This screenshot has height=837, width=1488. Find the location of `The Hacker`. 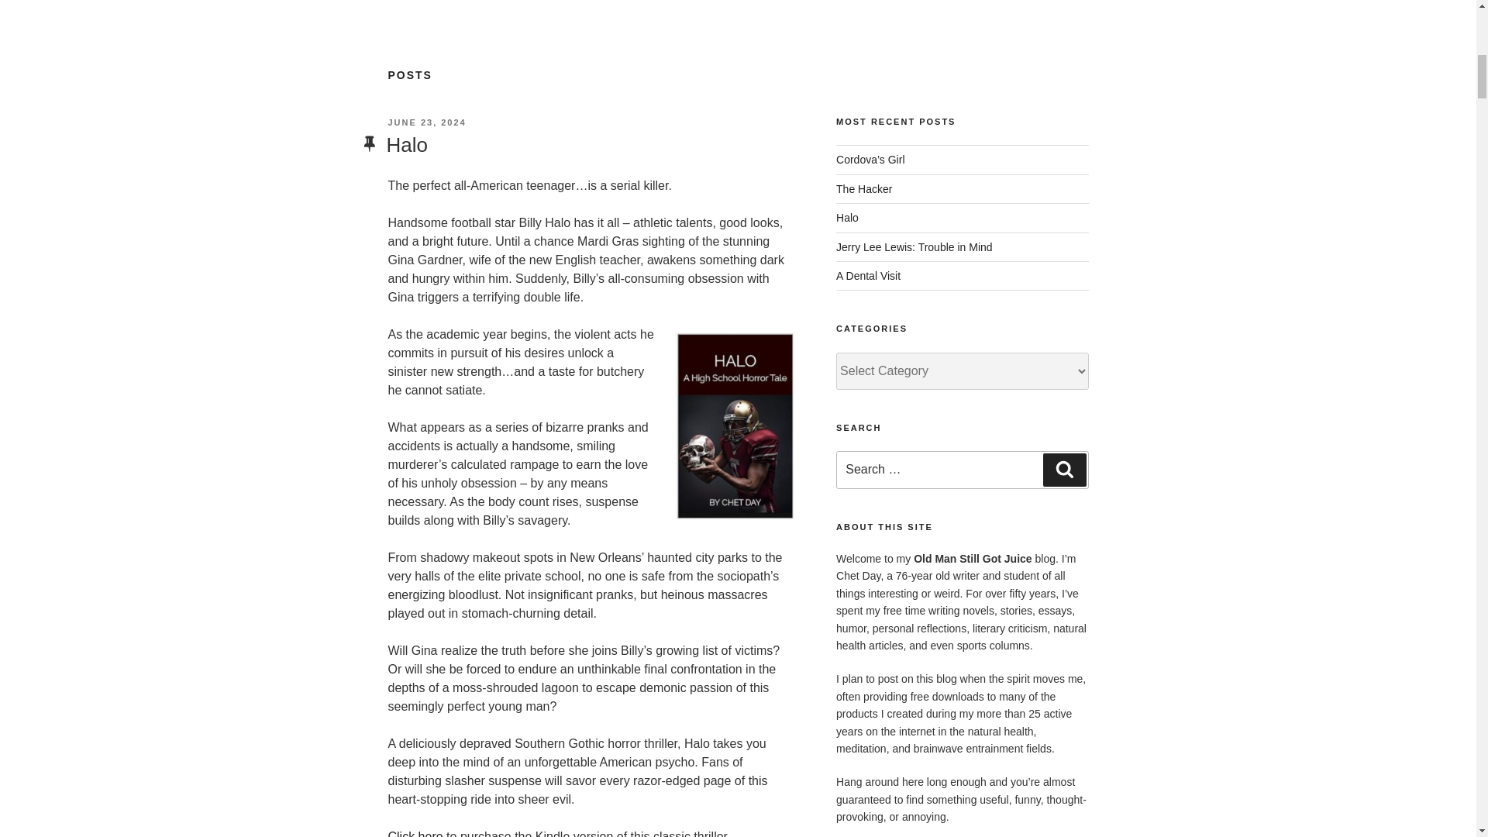

The Hacker is located at coordinates (863, 189).